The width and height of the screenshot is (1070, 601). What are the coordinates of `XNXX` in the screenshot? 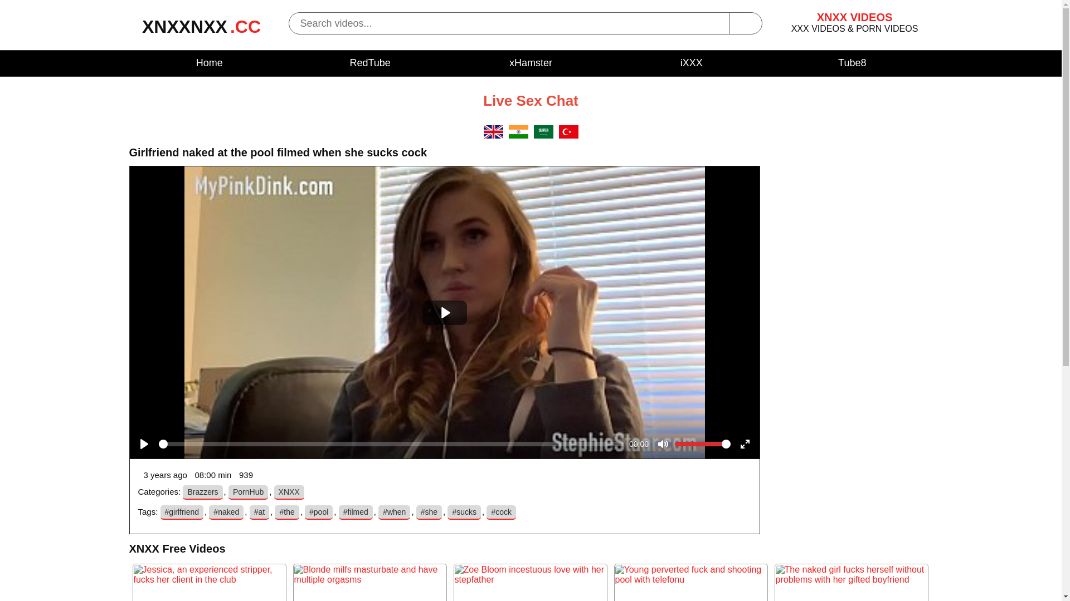 It's located at (289, 492).